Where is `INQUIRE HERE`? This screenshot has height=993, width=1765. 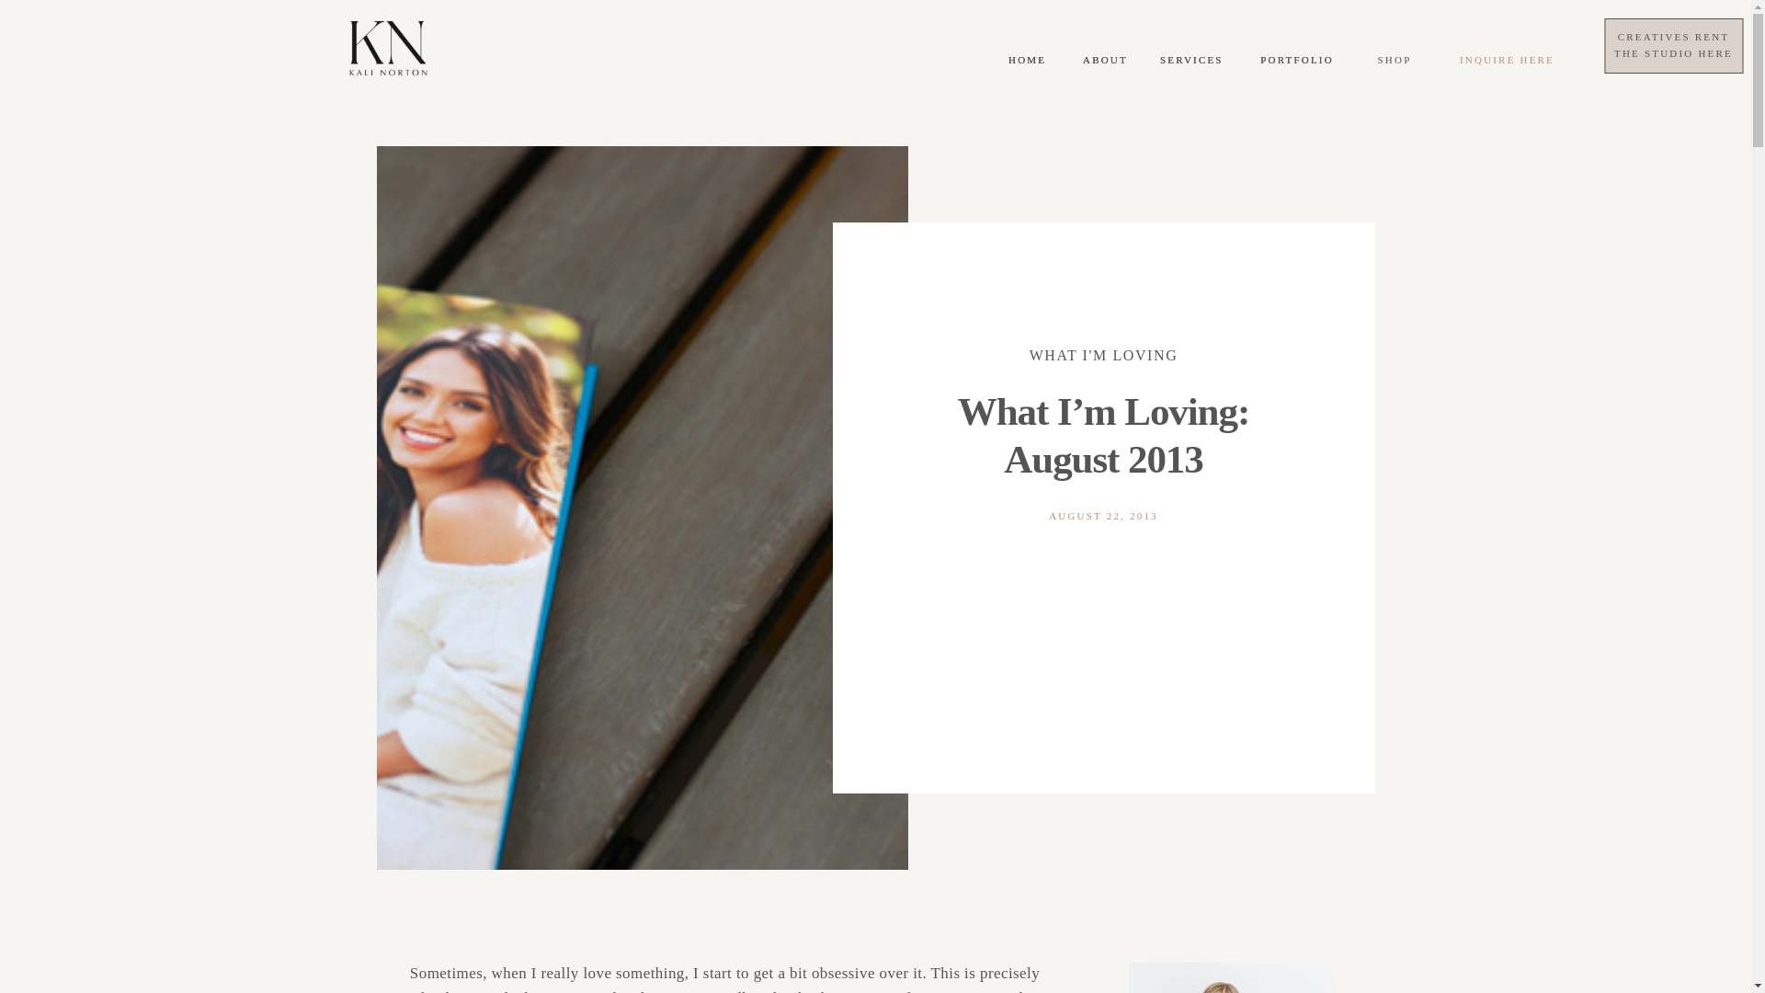
INQUIRE HERE is located at coordinates (1191, 63).